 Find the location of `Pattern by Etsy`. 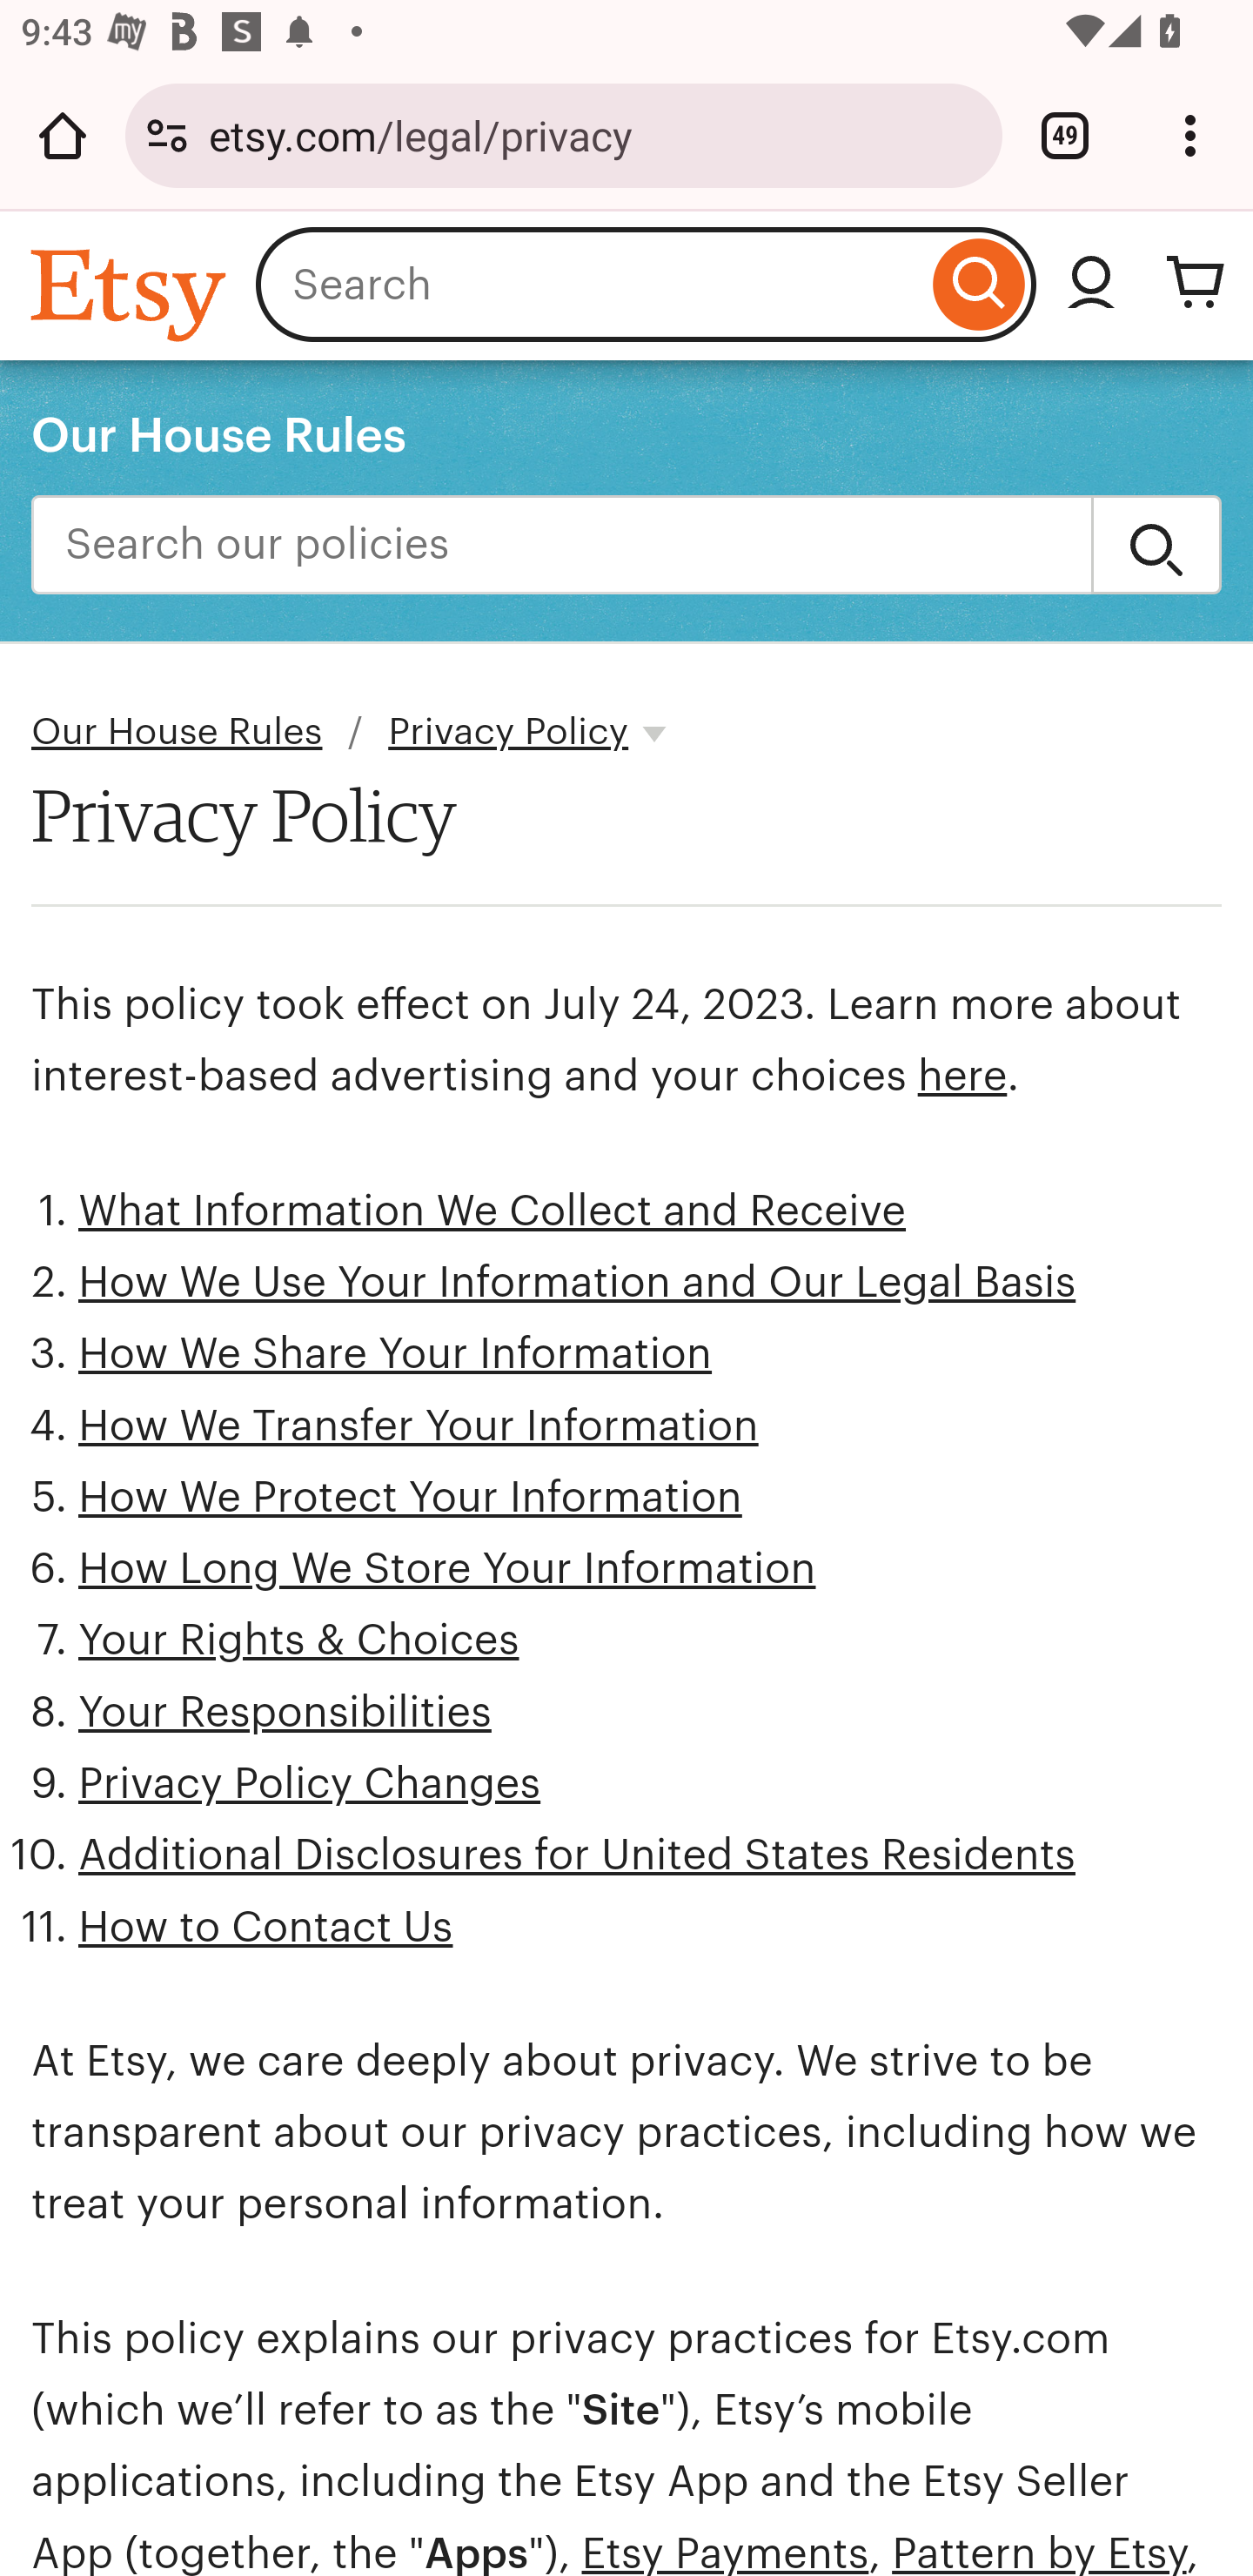

Pattern by Etsy is located at coordinates (1039, 2552).